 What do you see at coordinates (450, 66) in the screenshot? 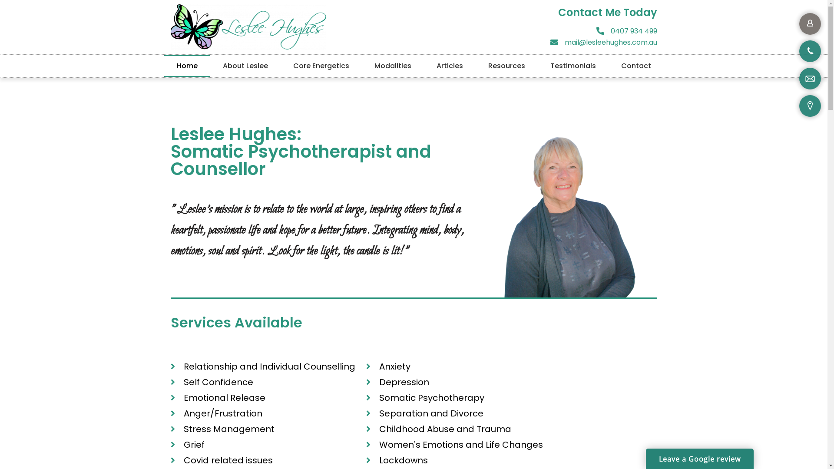
I see `Articles` at bounding box center [450, 66].